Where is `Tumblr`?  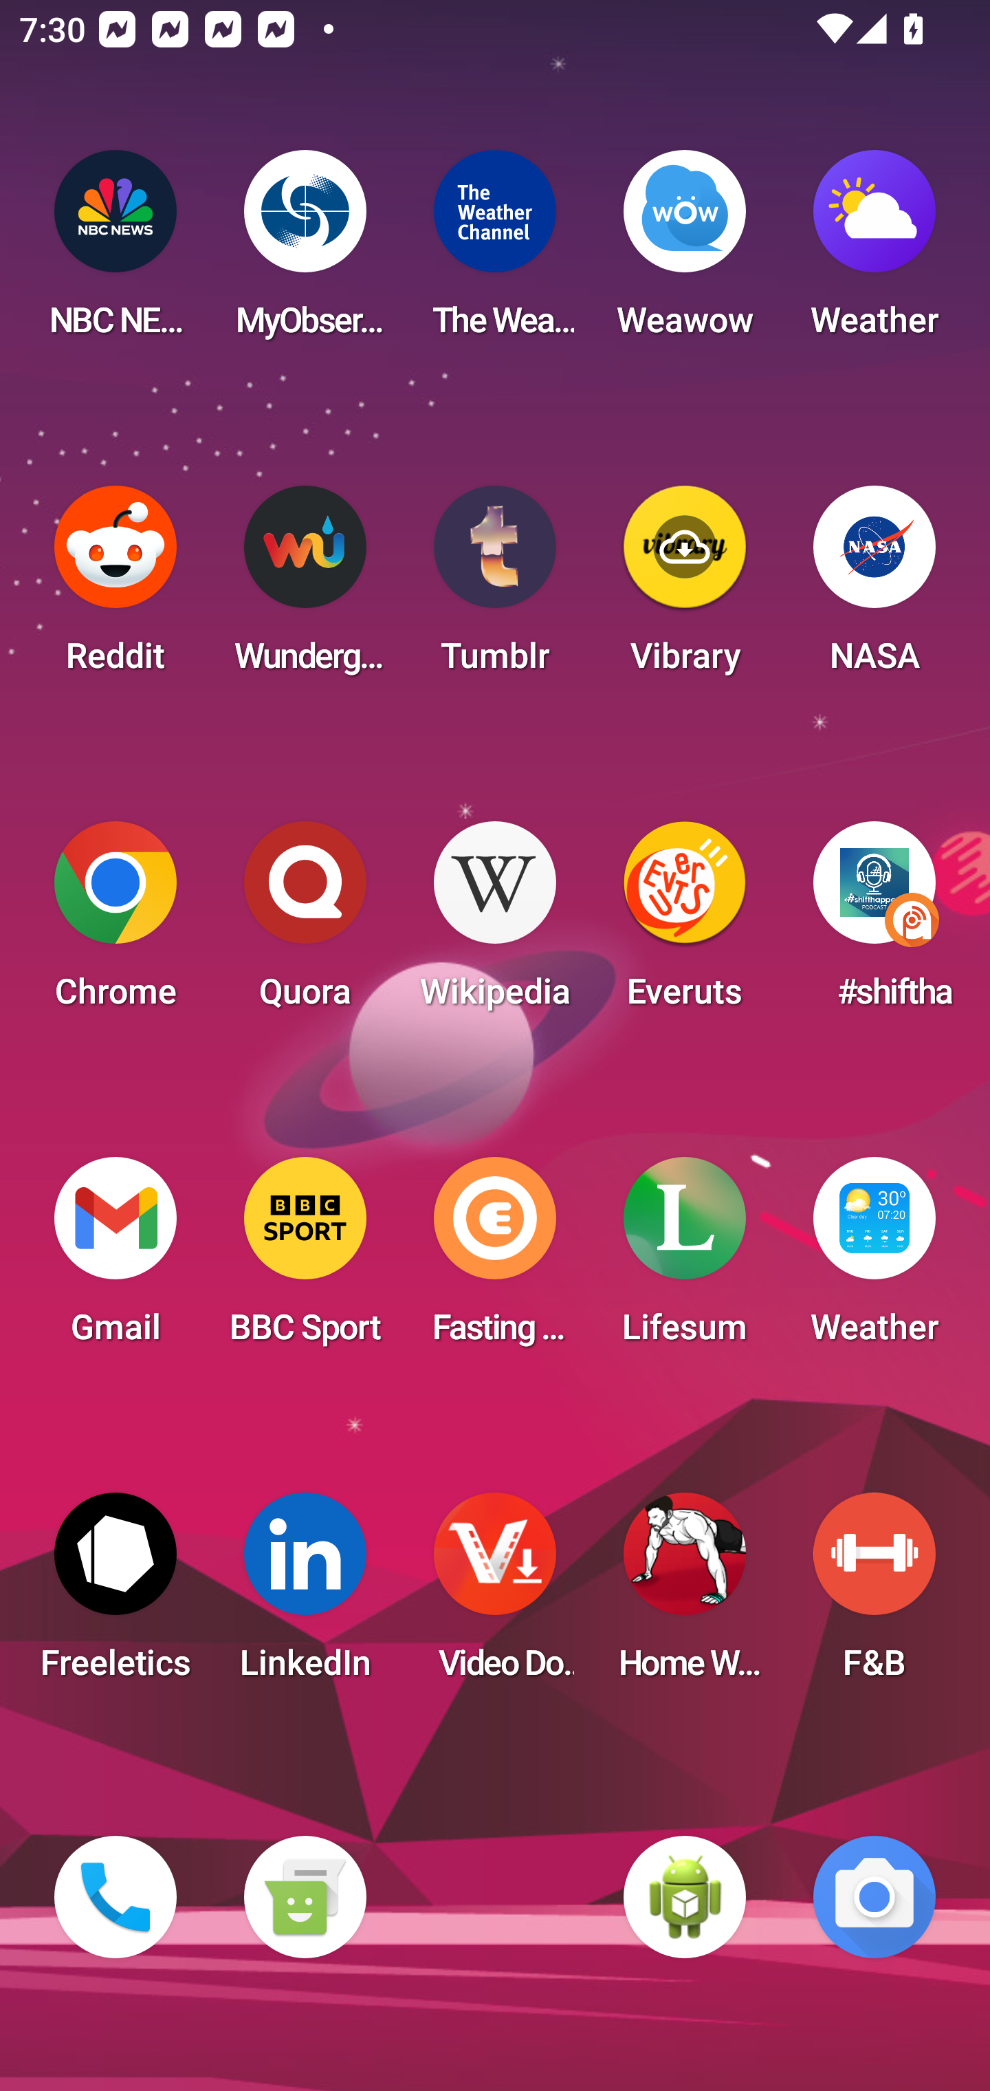 Tumblr is located at coordinates (495, 587).